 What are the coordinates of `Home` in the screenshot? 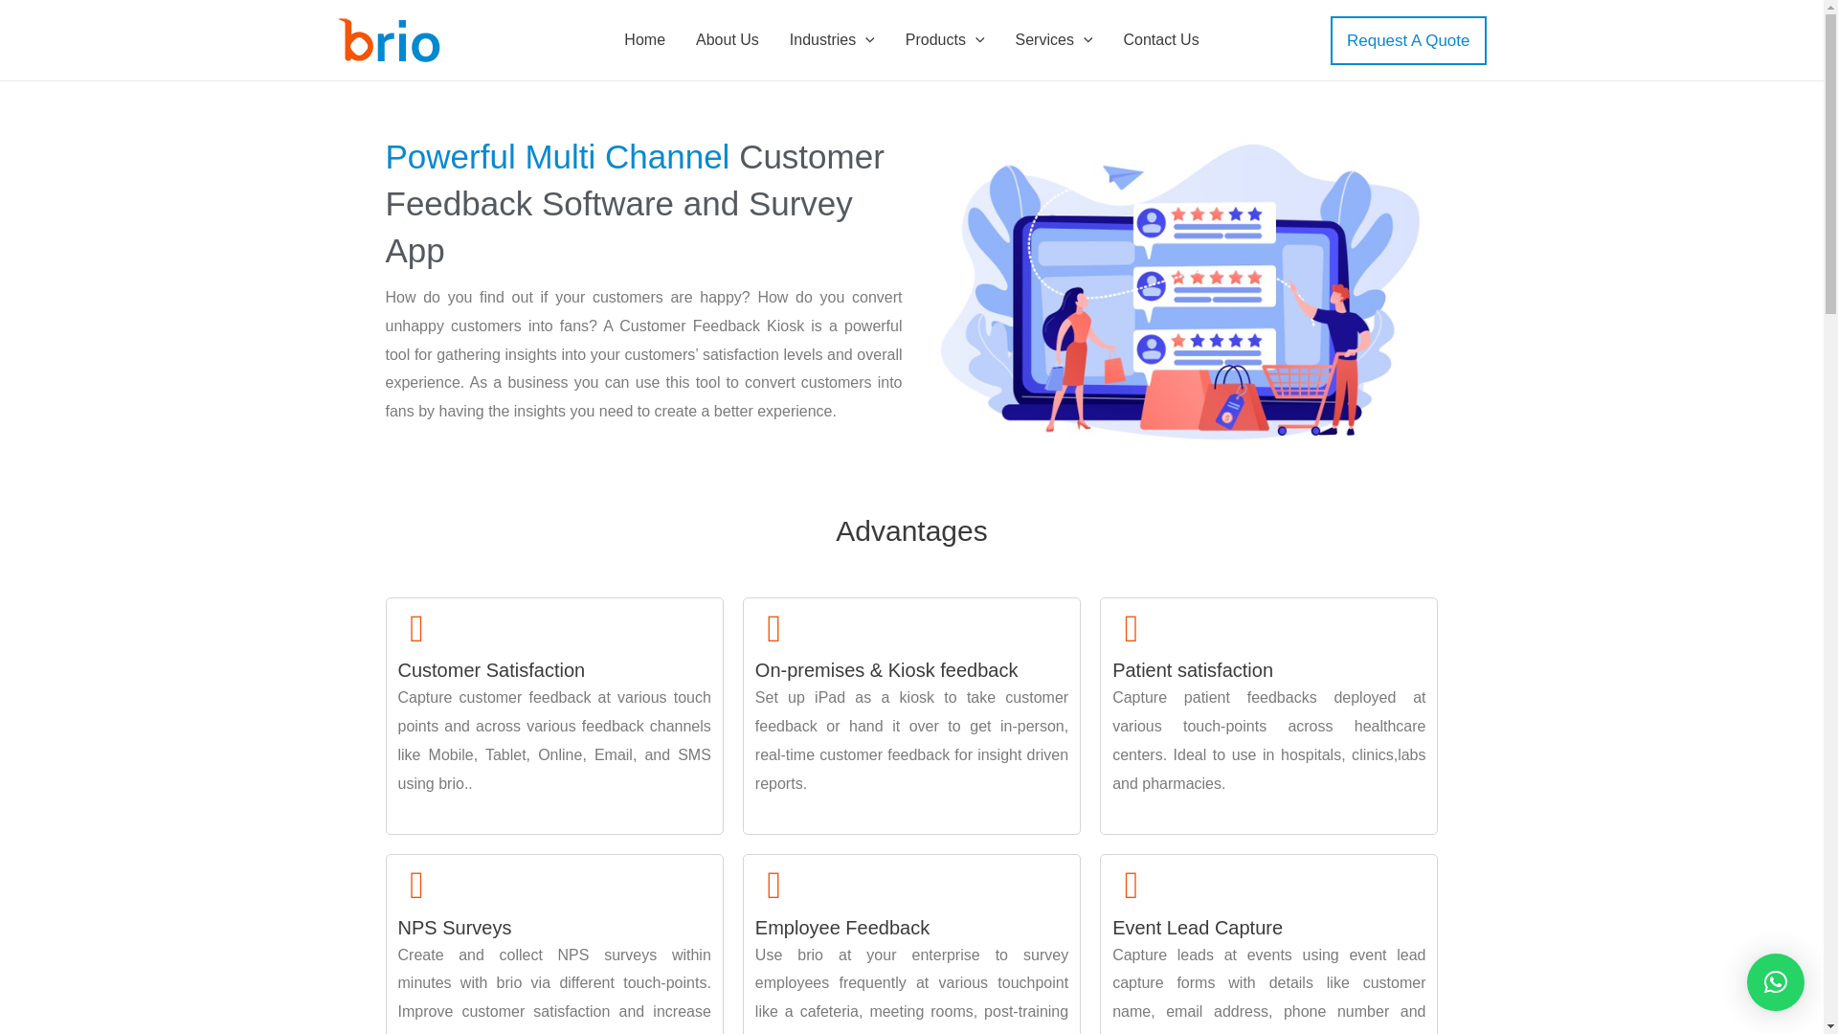 It's located at (643, 39).